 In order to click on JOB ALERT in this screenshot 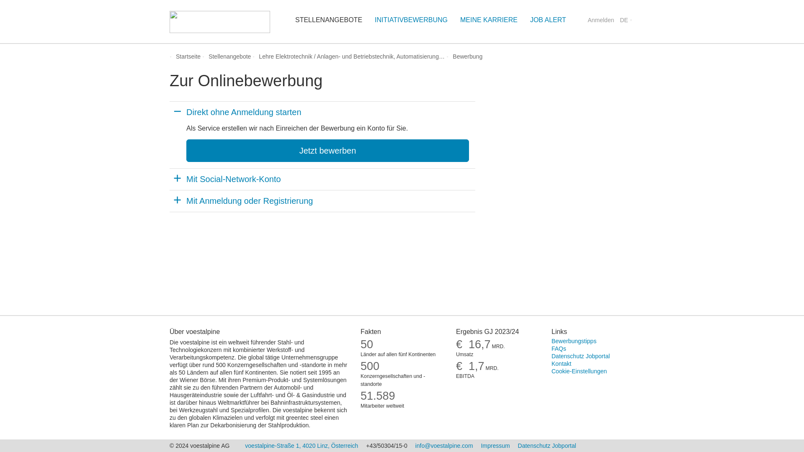, I will do `click(548, 21)`.